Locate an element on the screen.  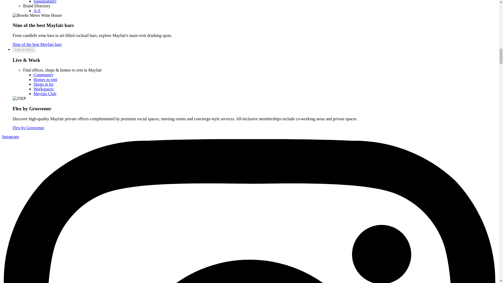
Nine of the best Mayfair bars is located at coordinates (37, 44).